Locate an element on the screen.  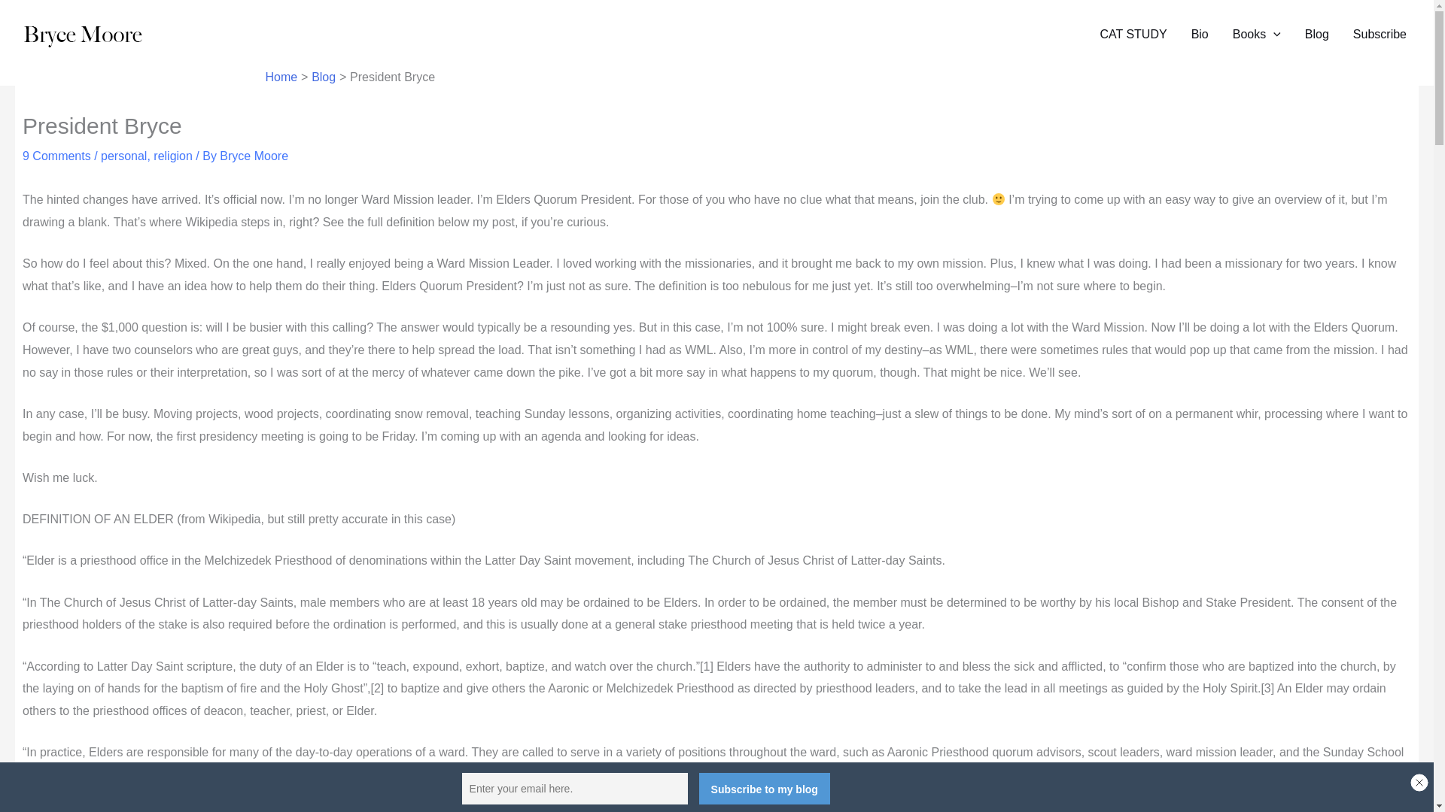
Books is located at coordinates (1257, 35).